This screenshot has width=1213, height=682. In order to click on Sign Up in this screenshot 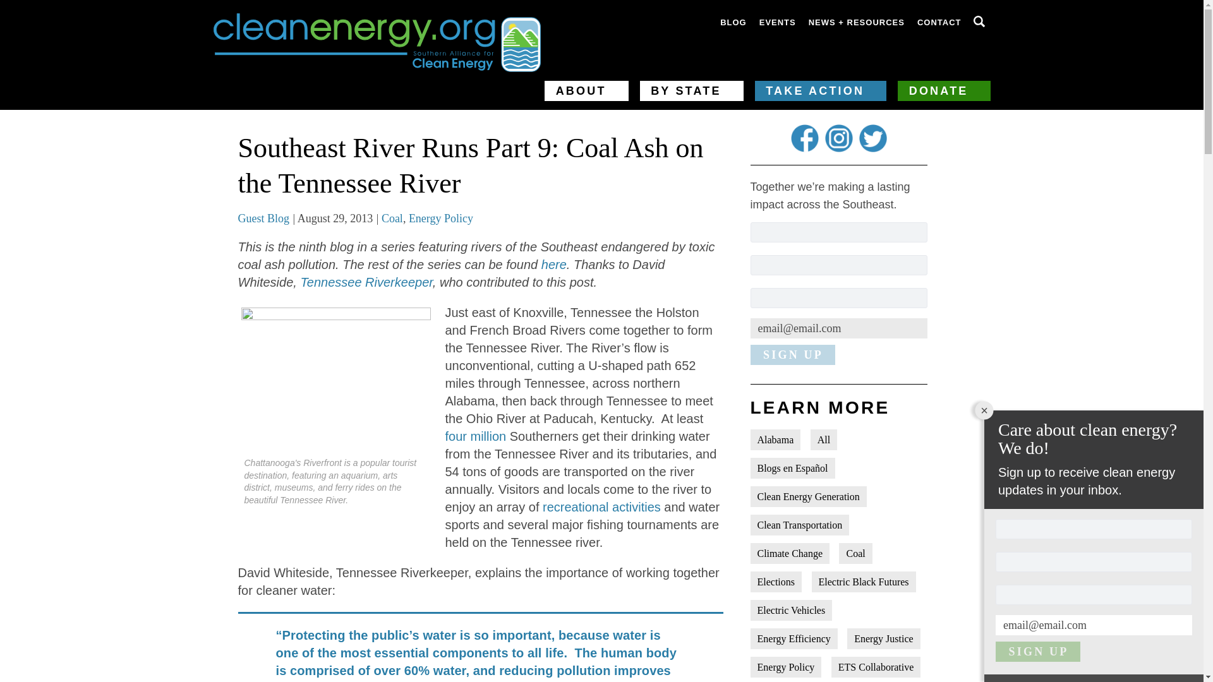, I will do `click(793, 355)`.